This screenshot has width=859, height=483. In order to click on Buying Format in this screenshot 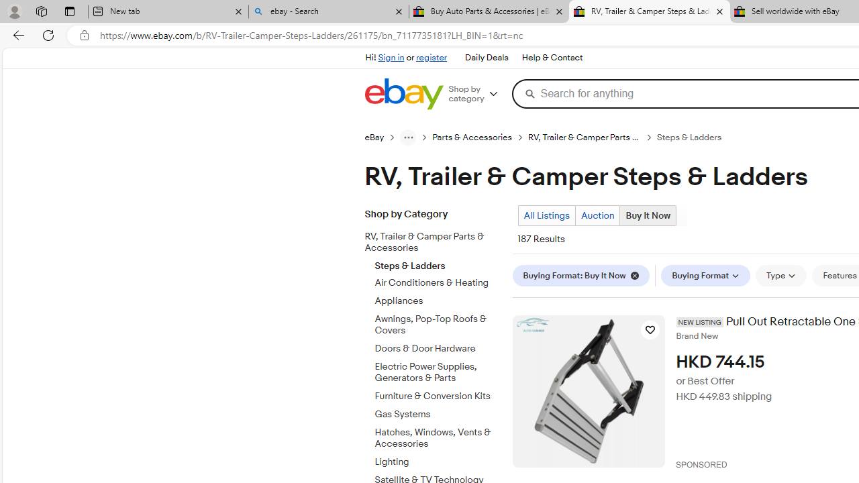, I will do `click(706, 275)`.